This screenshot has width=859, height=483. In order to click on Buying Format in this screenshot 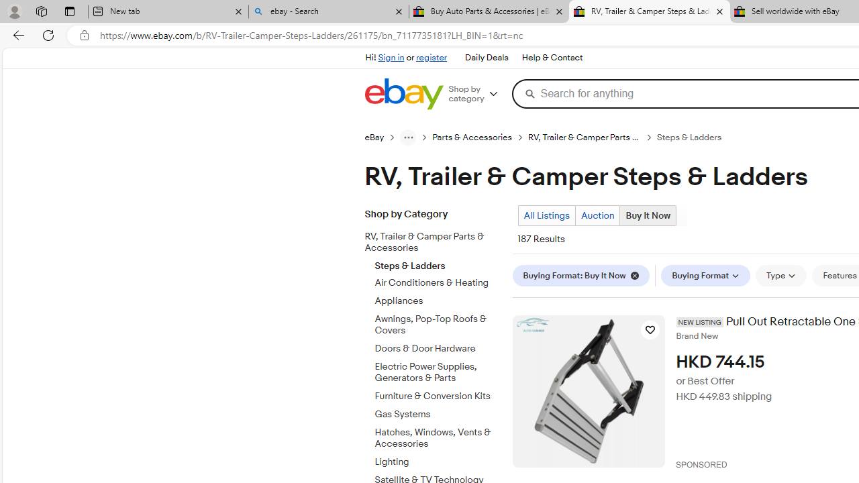, I will do `click(706, 275)`.